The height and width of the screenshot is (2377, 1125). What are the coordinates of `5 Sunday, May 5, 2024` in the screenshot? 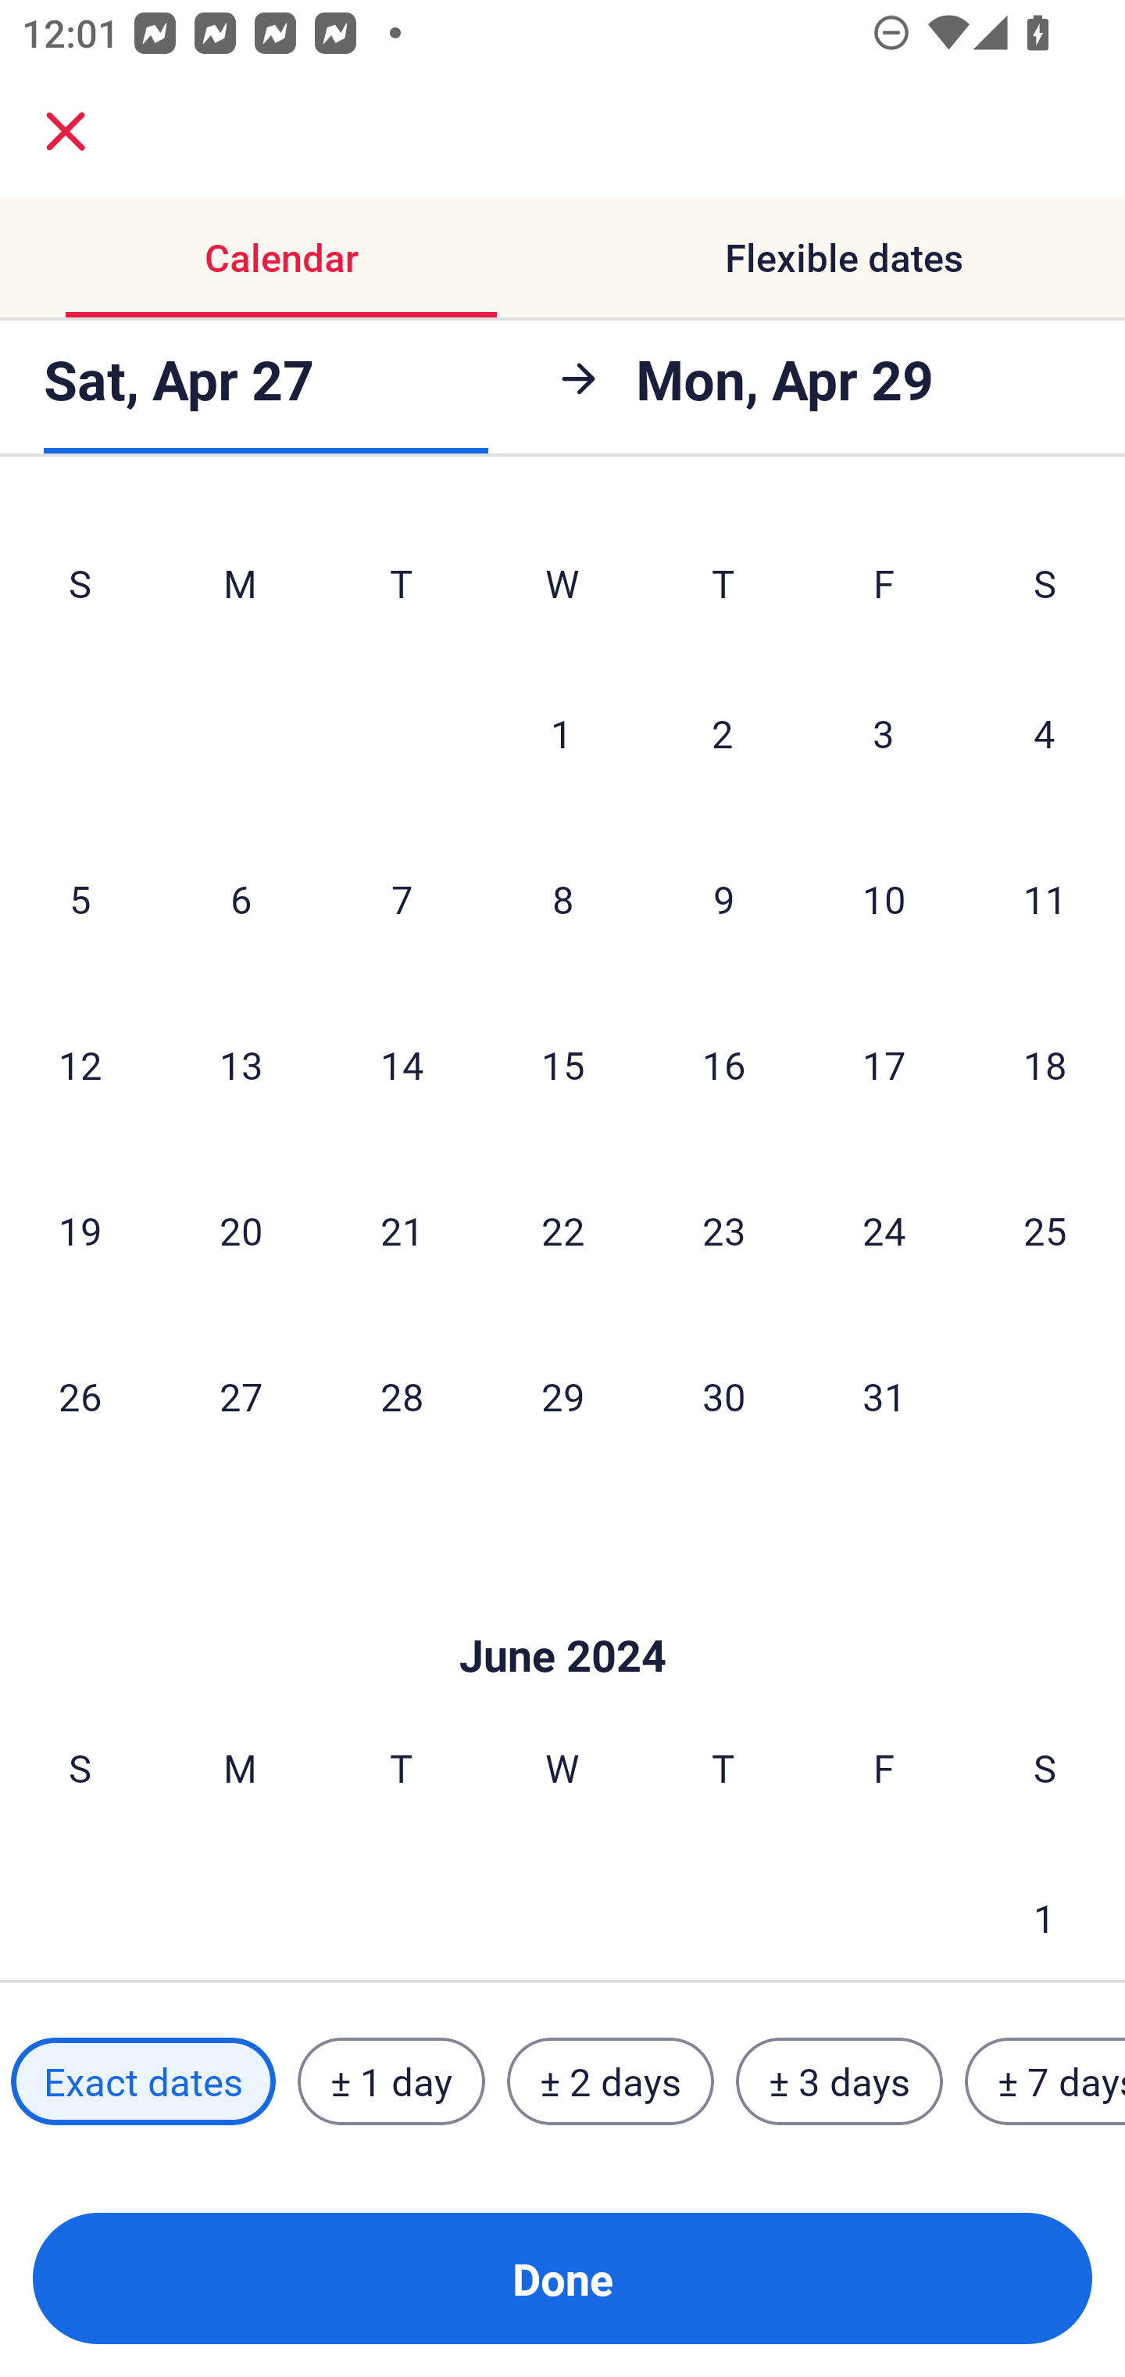 It's located at (80, 898).